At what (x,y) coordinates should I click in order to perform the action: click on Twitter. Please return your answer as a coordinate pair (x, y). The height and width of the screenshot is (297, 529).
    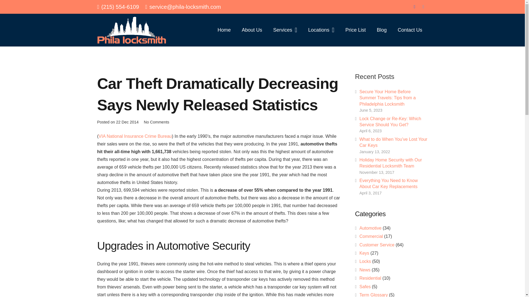
    Looking at the image, I should click on (423, 7).